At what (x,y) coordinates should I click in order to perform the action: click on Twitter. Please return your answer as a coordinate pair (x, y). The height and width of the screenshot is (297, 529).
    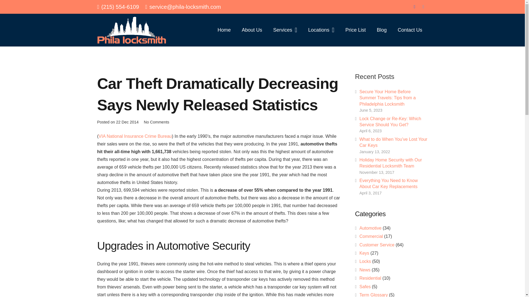
    Looking at the image, I should click on (423, 7).